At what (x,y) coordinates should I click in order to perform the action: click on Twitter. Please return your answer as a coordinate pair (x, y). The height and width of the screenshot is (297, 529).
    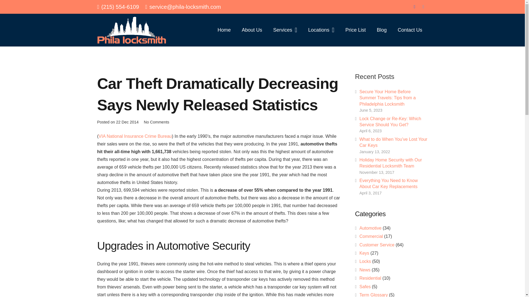
    Looking at the image, I should click on (423, 7).